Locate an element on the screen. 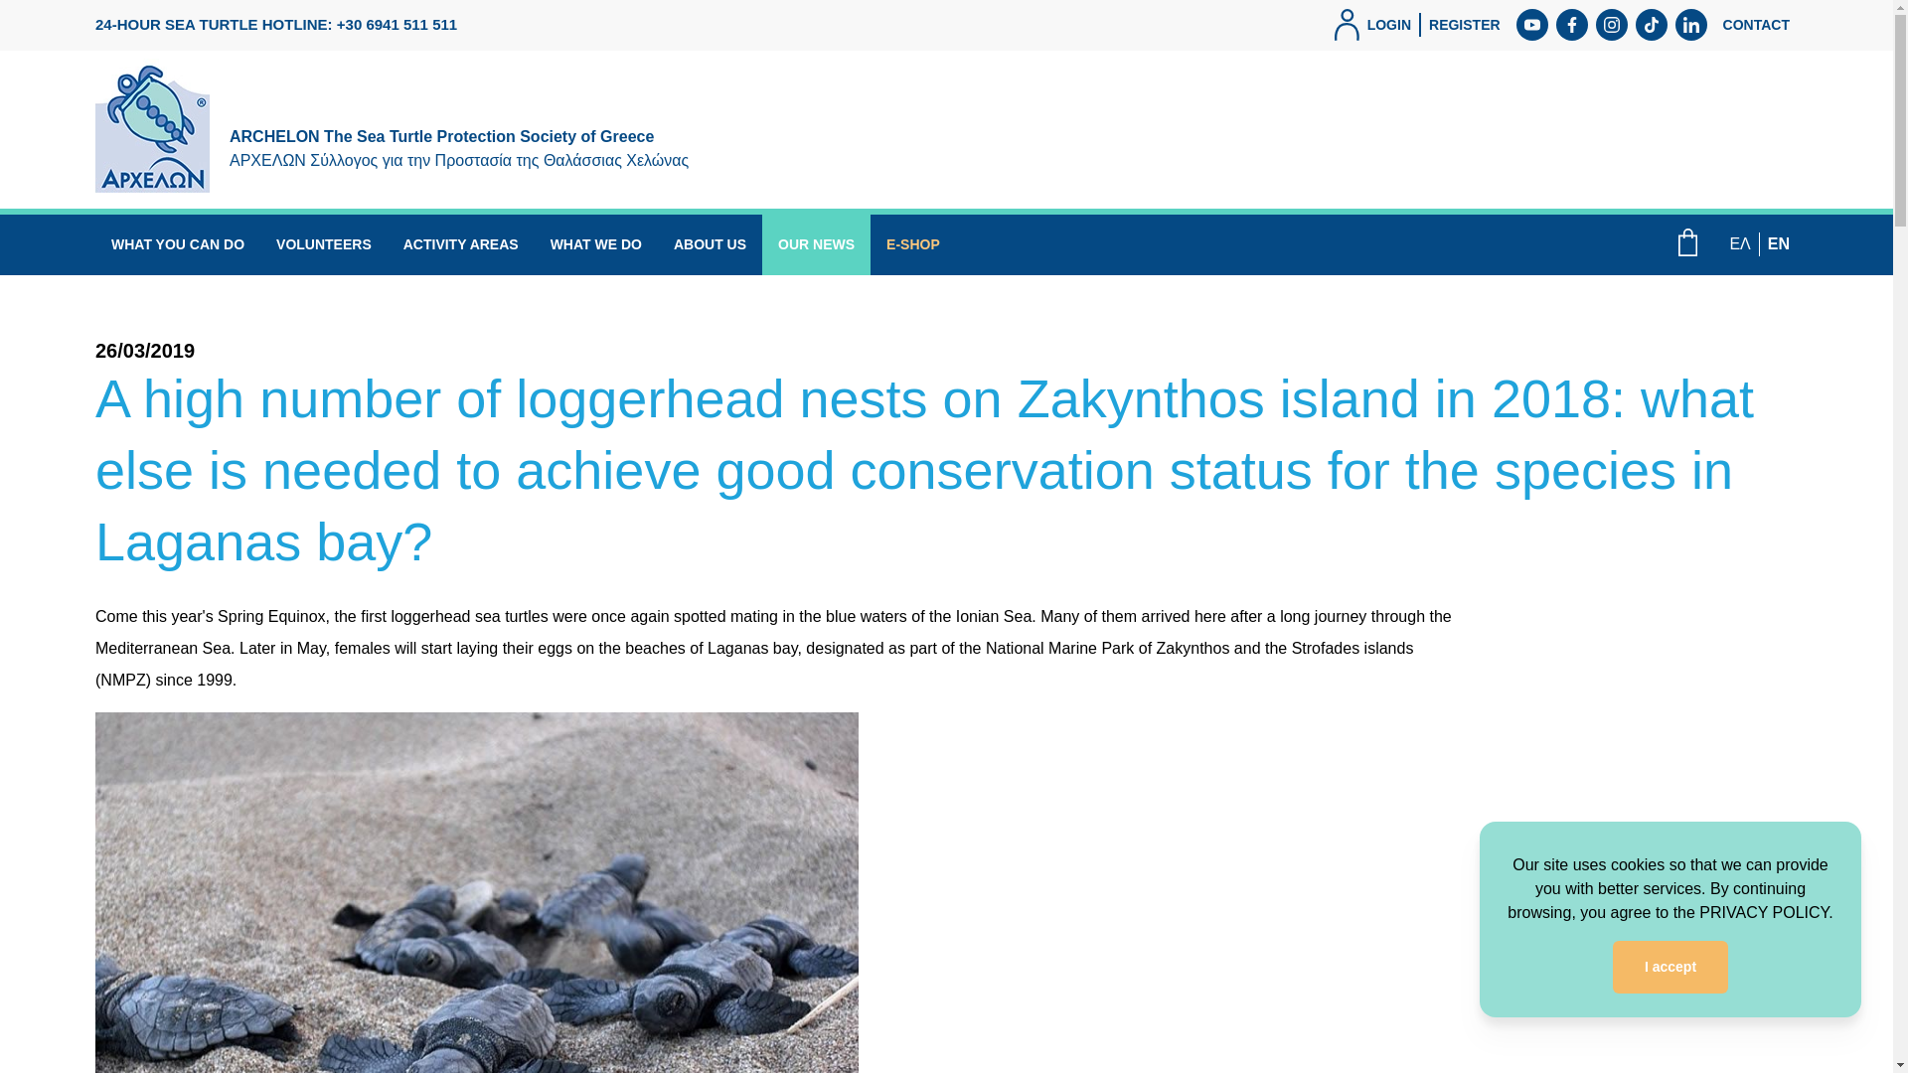 The width and height of the screenshot is (1908, 1073). REGISTER is located at coordinates (1465, 24).